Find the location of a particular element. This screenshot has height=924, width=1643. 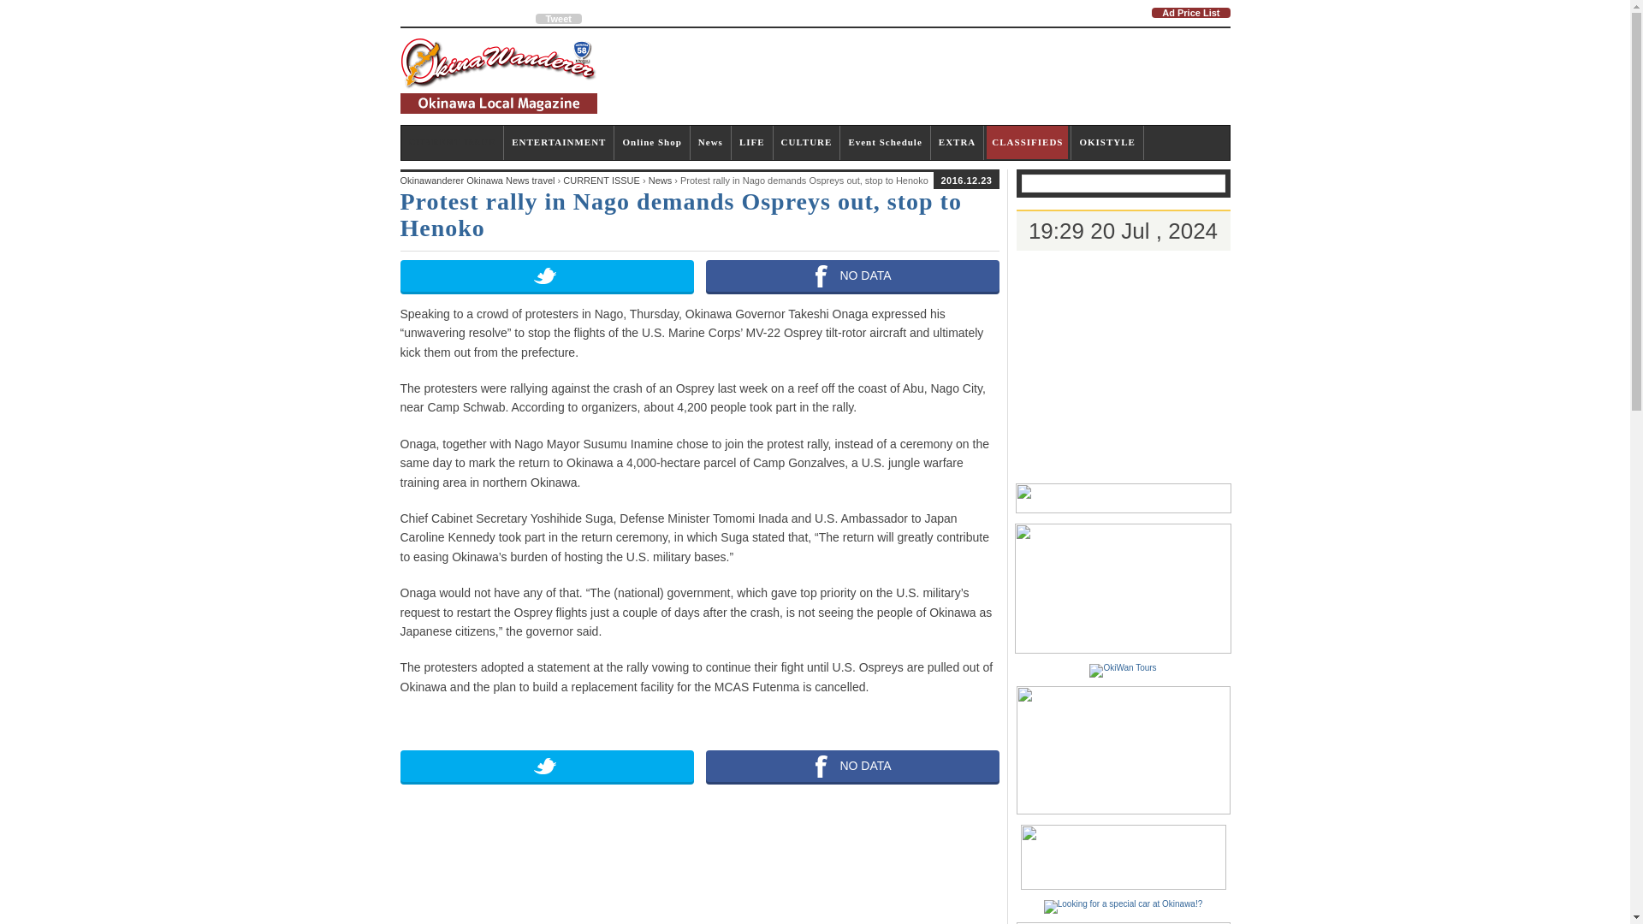

ENTERTAINMENT is located at coordinates (558, 142).